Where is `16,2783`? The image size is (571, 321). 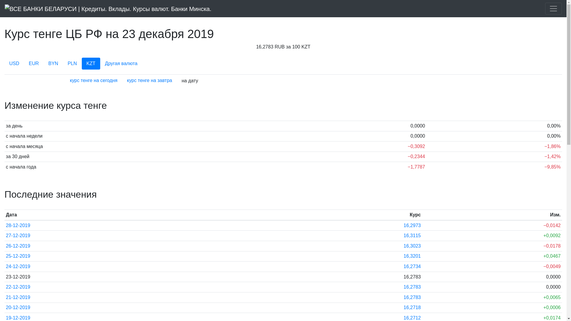
16,2783 is located at coordinates (412, 297).